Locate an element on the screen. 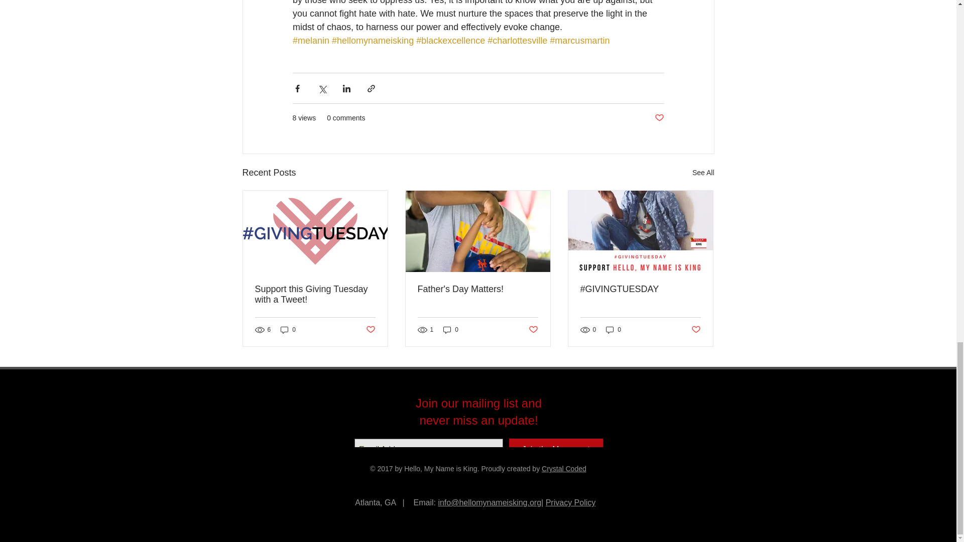 The image size is (964, 542). 0 is located at coordinates (614, 330).